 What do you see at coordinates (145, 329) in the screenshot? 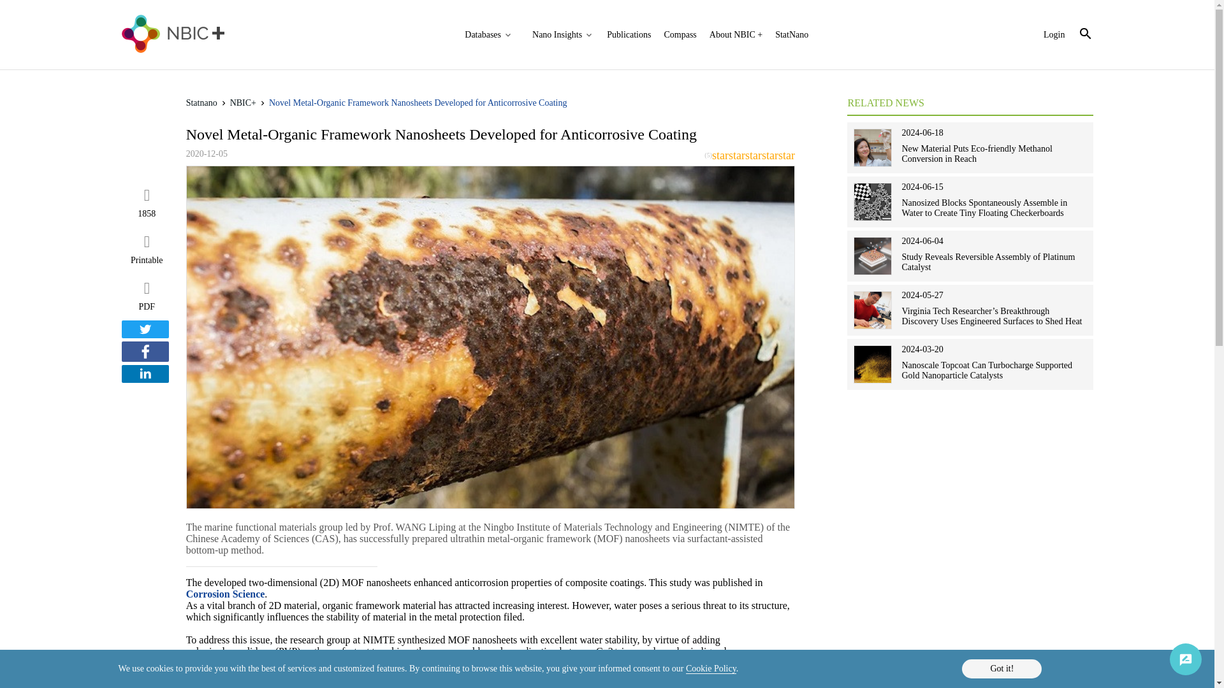
I see `Twitter` at bounding box center [145, 329].